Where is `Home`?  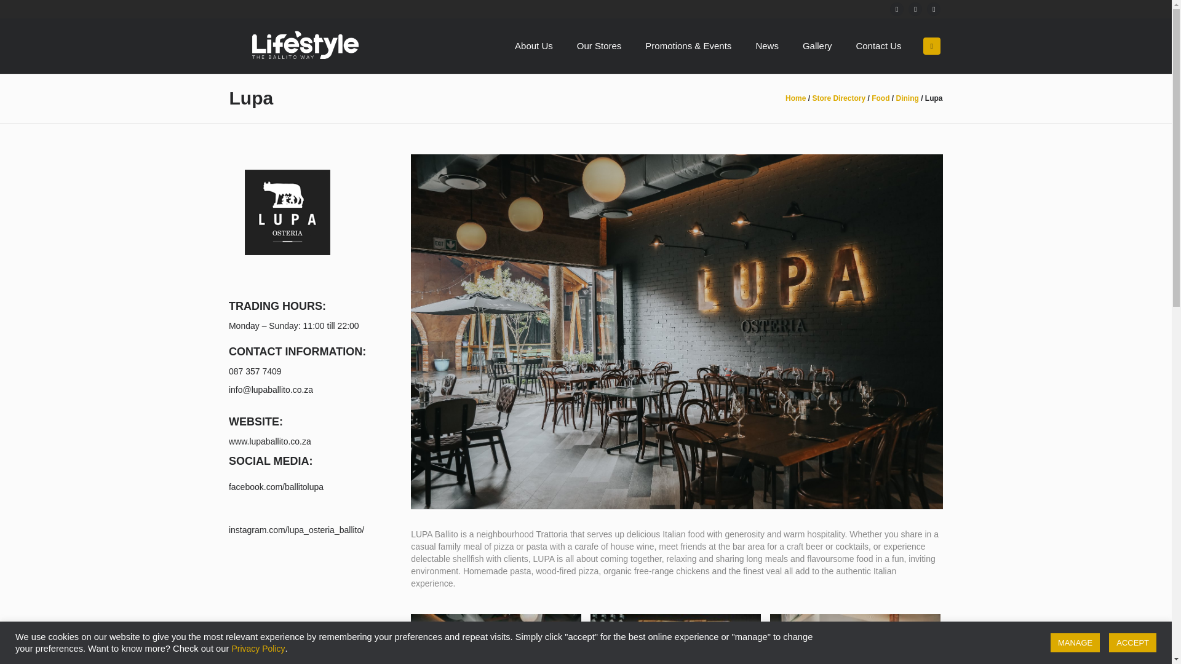 Home is located at coordinates (795, 98).